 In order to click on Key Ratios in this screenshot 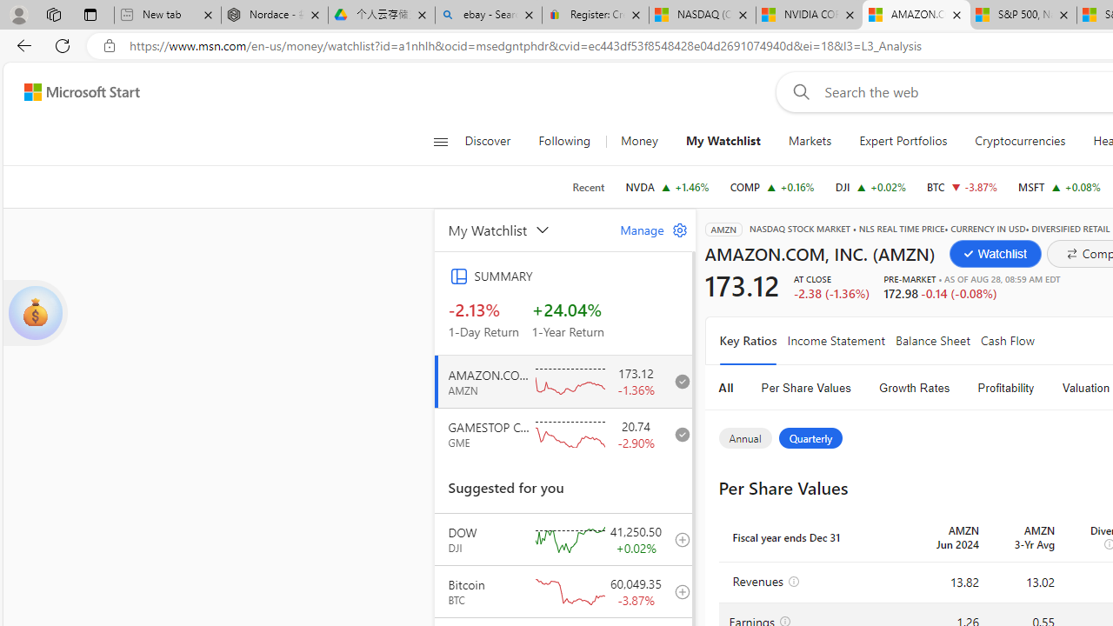, I will do `click(748, 341)`.